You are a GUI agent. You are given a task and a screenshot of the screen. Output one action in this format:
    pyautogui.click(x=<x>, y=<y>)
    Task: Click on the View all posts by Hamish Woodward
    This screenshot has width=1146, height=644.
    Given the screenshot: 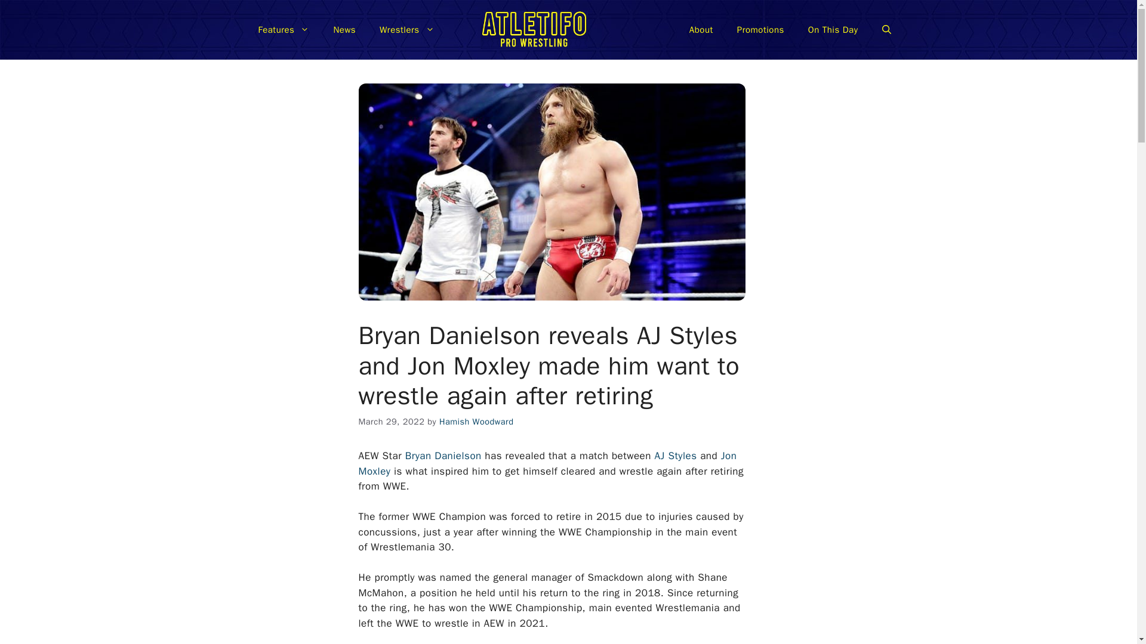 What is the action you would take?
    pyautogui.click(x=476, y=421)
    